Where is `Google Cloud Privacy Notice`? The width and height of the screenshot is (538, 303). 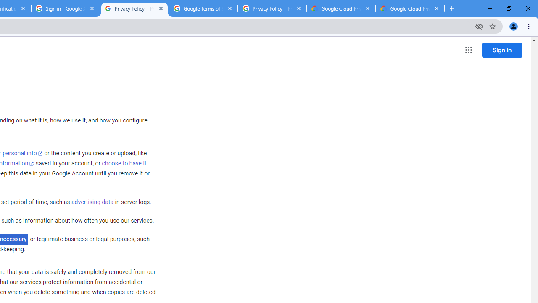 Google Cloud Privacy Notice is located at coordinates (341, 8).